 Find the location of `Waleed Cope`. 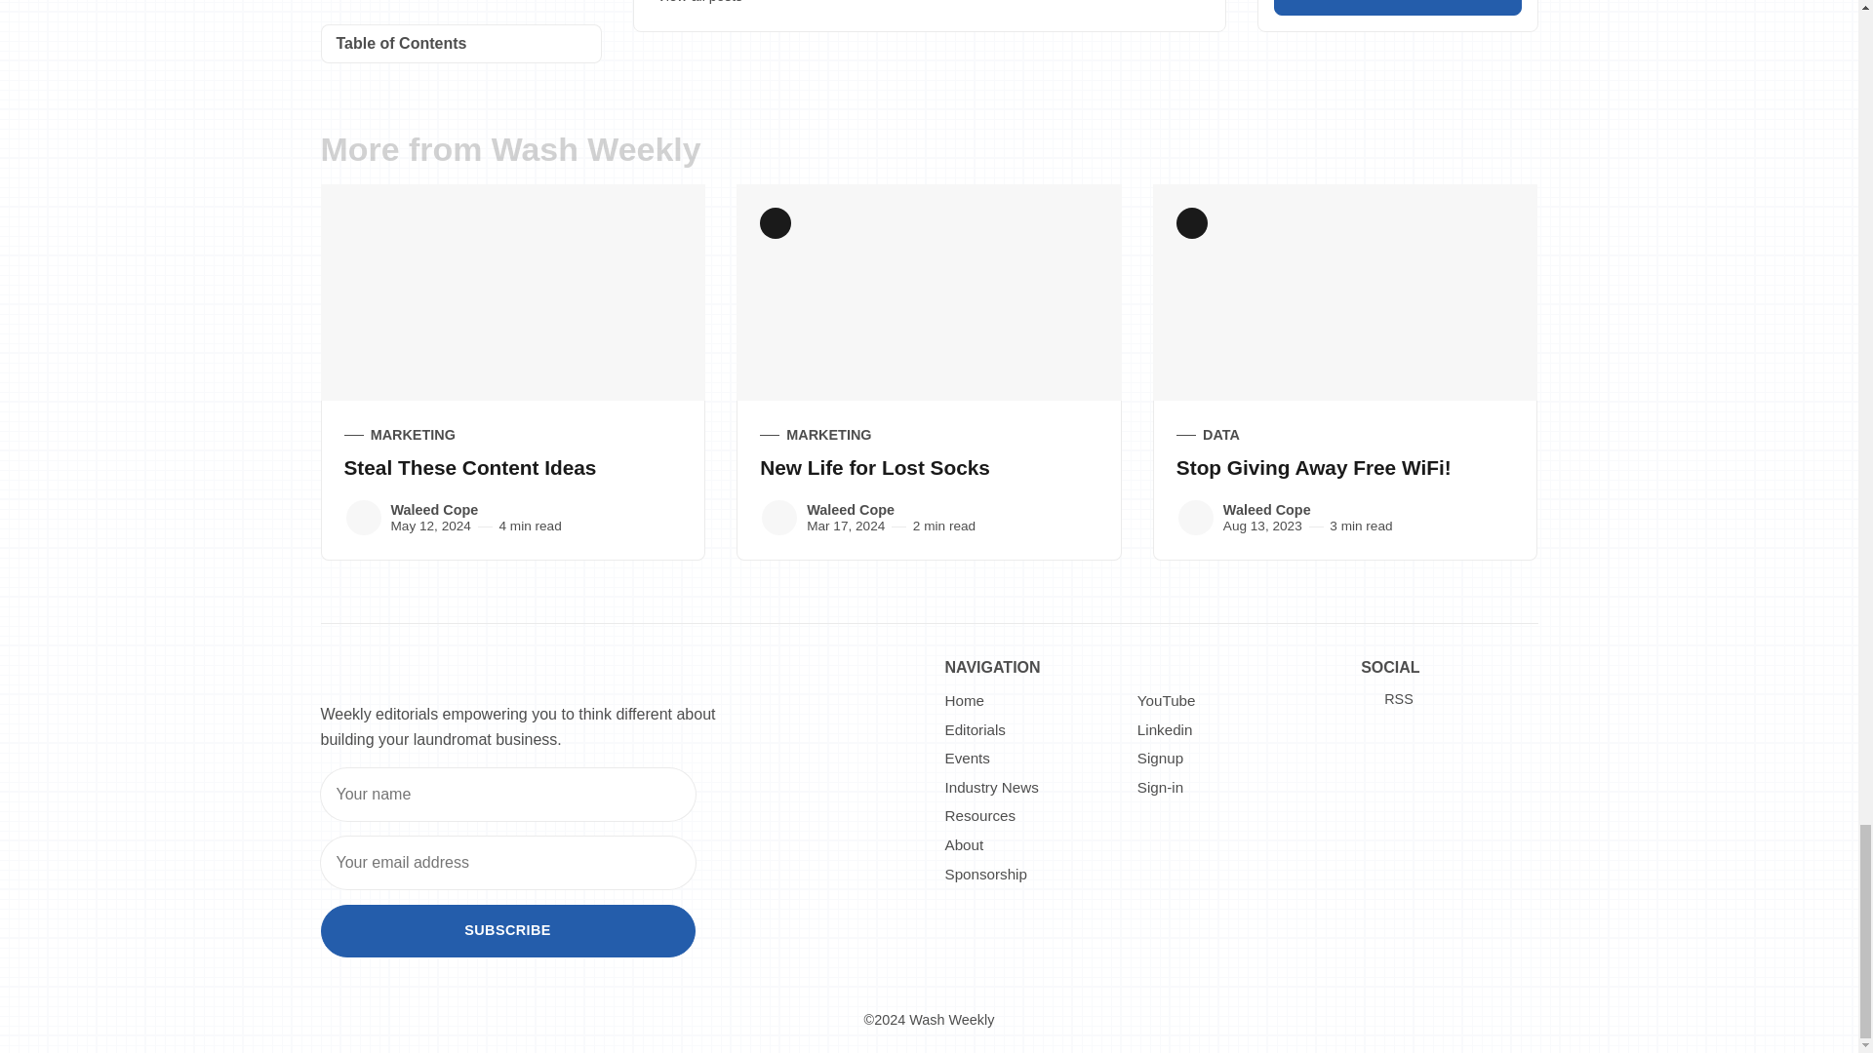

Waleed Cope is located at coordinates (779, 517).